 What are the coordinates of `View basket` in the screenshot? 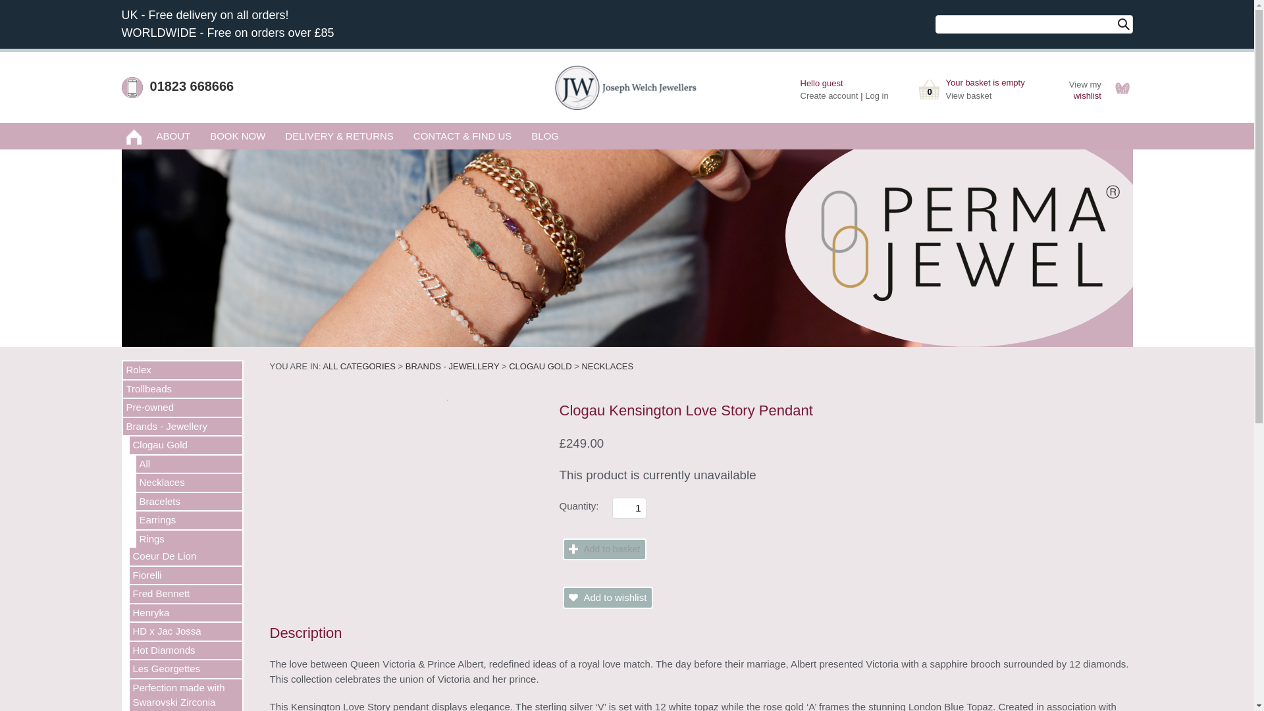 It's located at (968, 96).